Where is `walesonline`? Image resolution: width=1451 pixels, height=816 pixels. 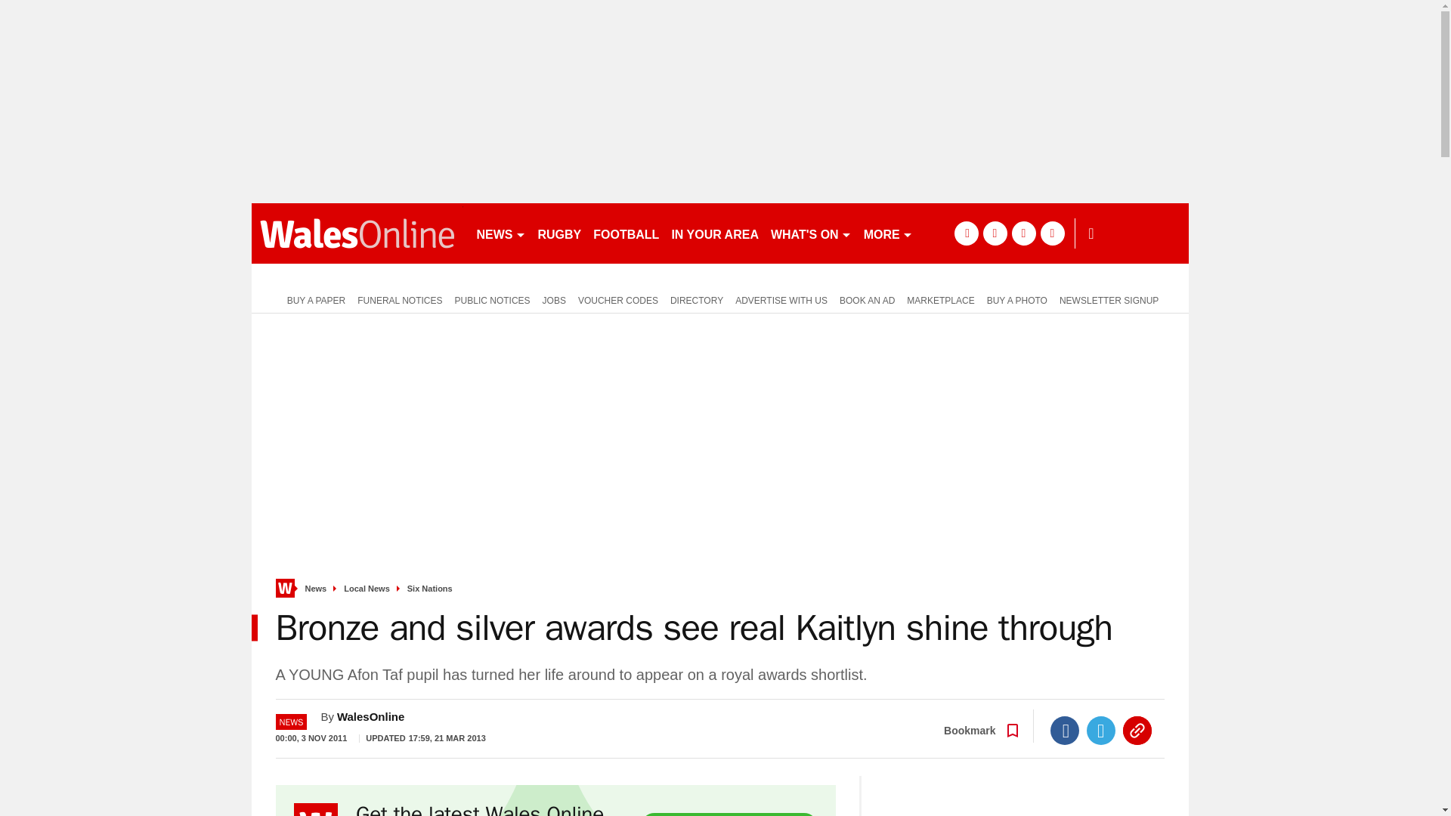 walesonline is located at coordinates (357, 233).